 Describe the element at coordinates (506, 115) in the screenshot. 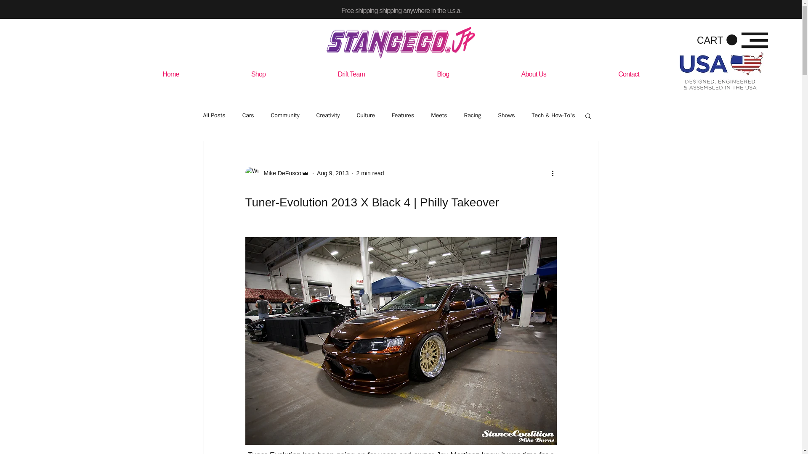

I see `Shows` at that location.